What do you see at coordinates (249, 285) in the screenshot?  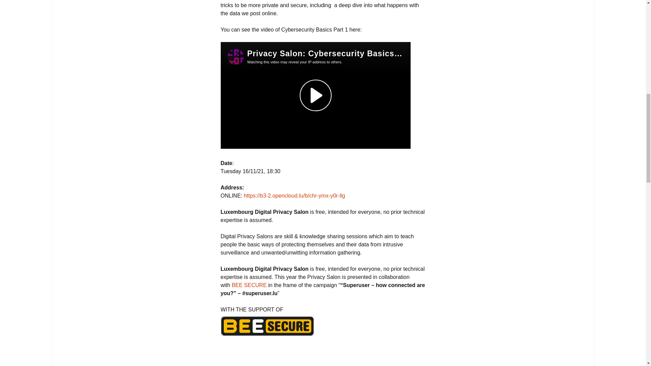 I see `BEE SECURE` at bounding box center [249, 285].